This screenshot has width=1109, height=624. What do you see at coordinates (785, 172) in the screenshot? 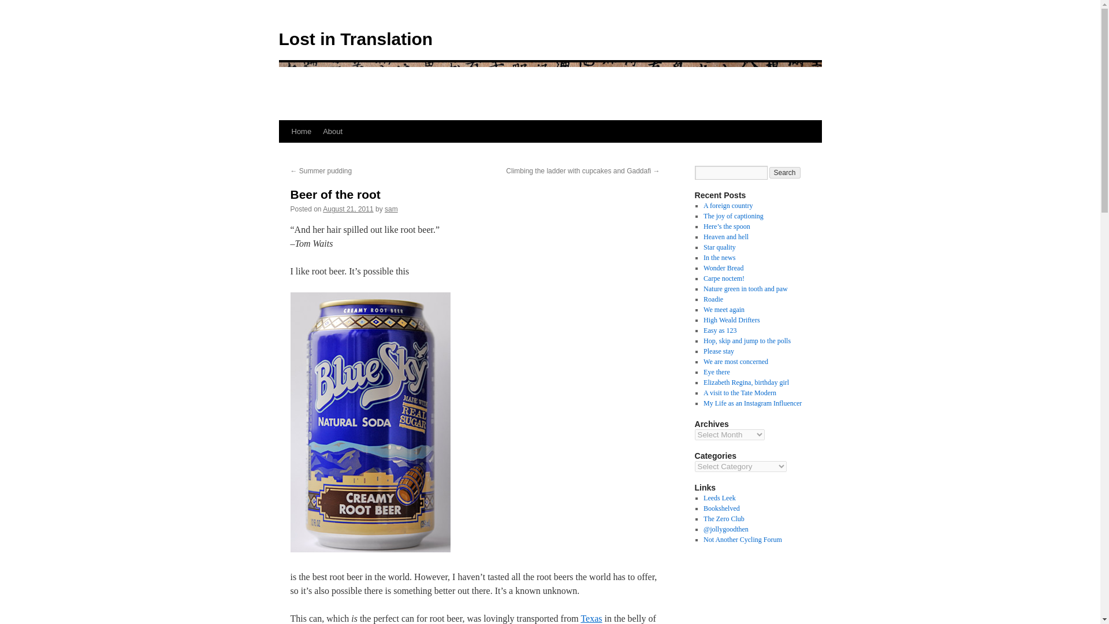
I see `Search` at bounding box center [785, 172].